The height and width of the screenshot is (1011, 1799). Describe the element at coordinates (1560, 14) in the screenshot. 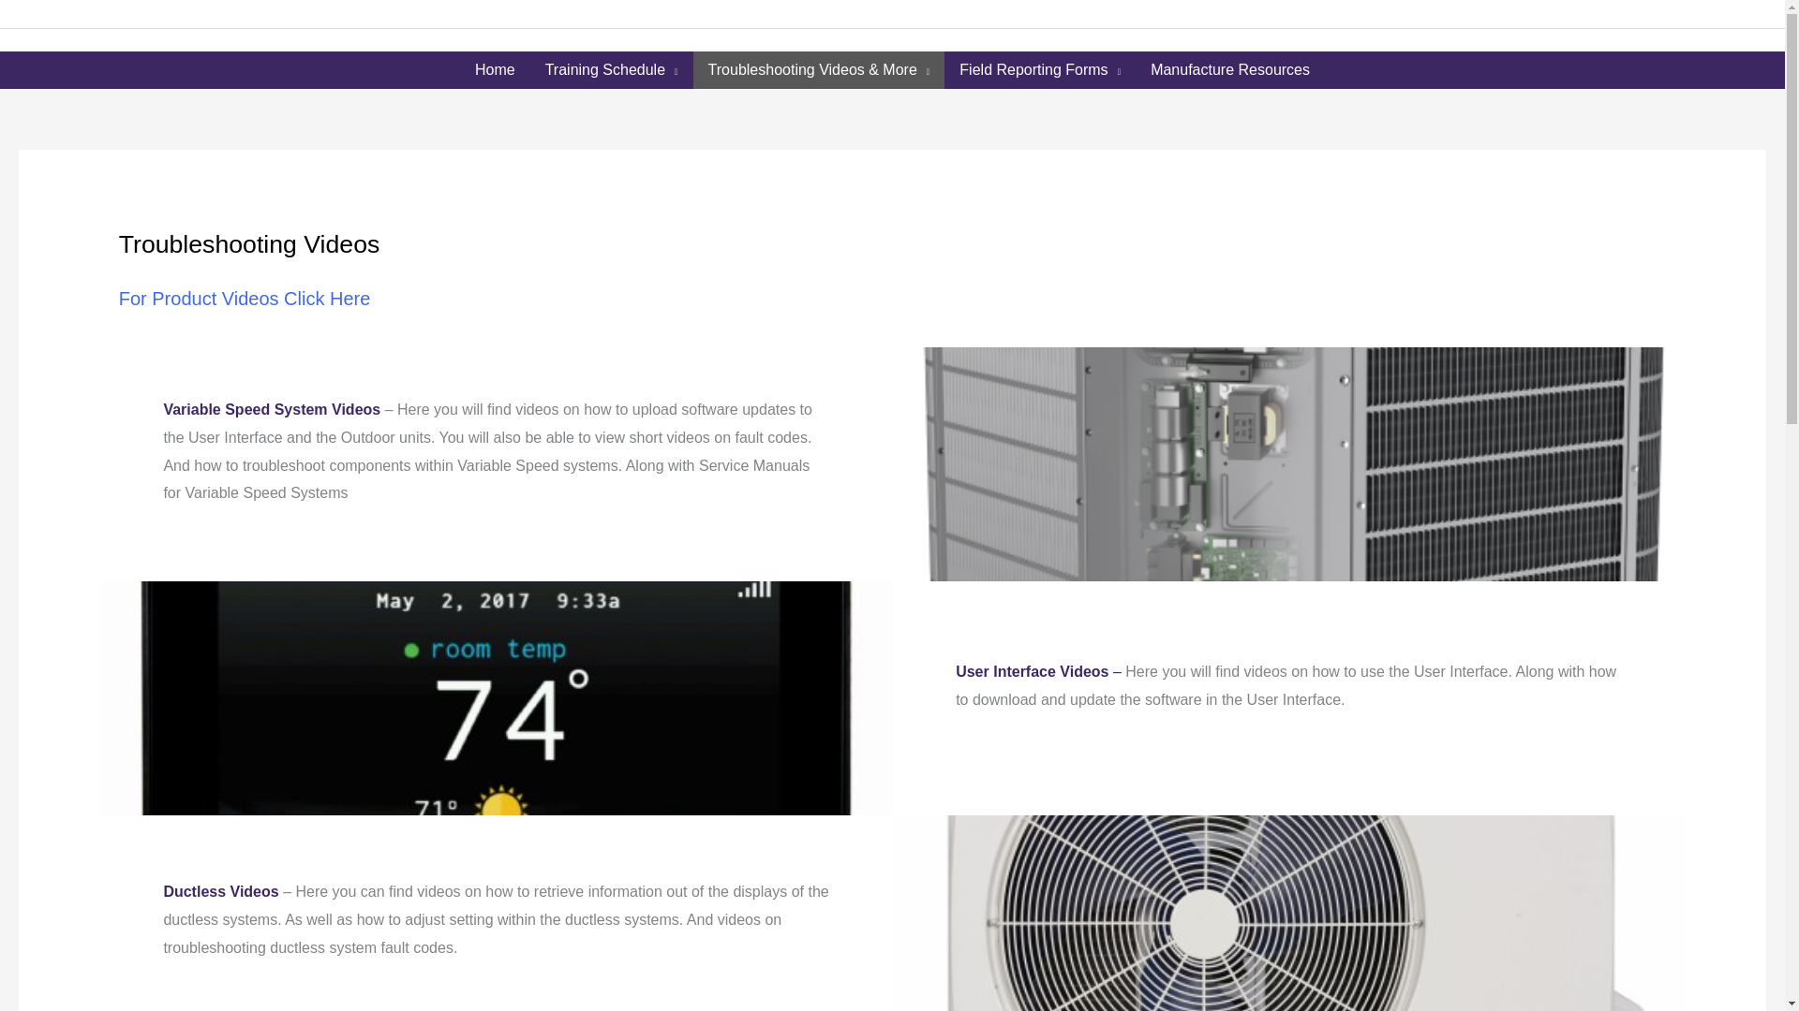

I see `Register` at that location.